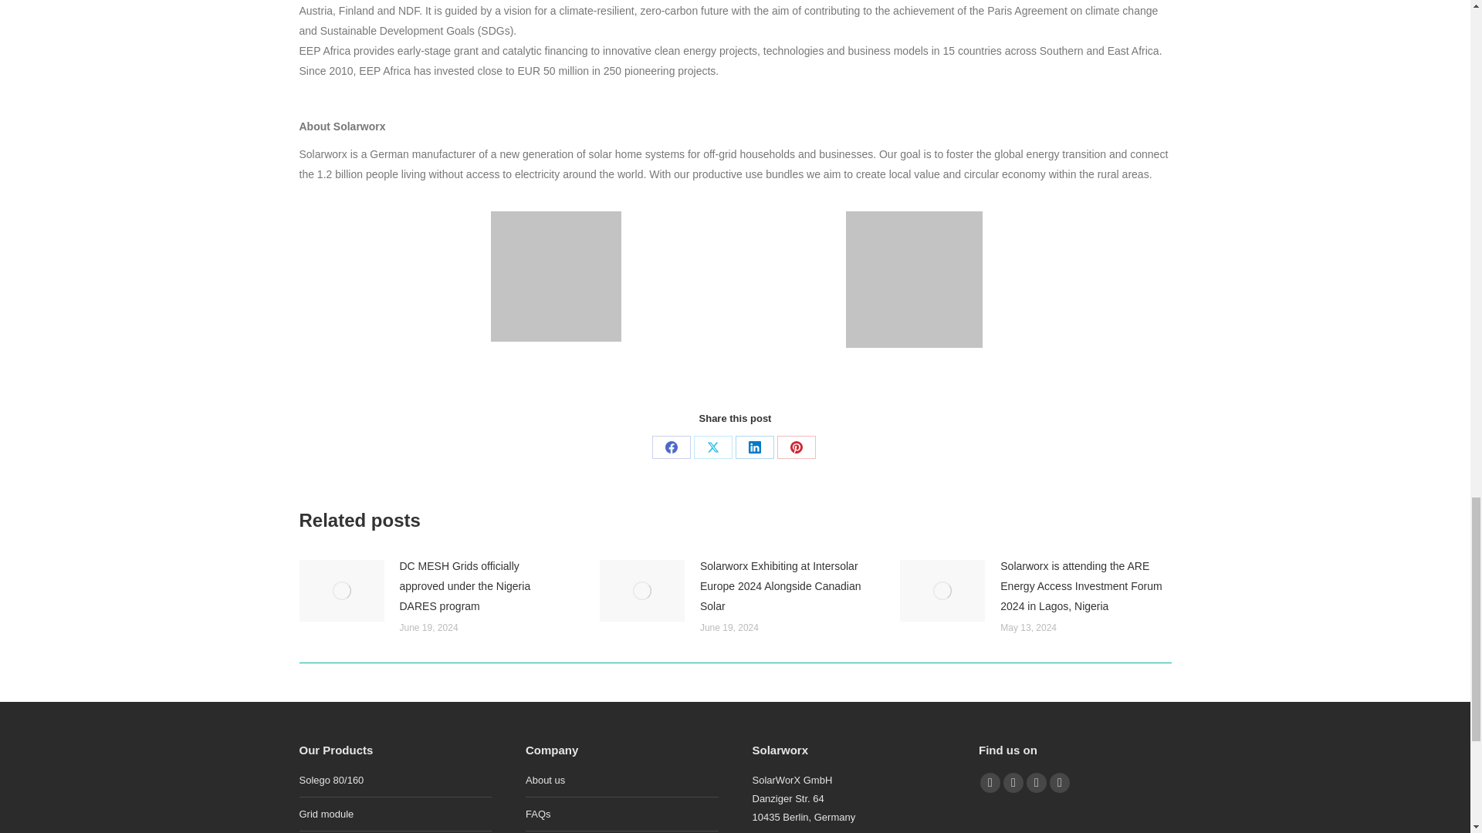  What do you see at coordinates (1059, 783) in the screenshot?
I see `Instagram page opens in new window` at bounding box center [1059, 783].